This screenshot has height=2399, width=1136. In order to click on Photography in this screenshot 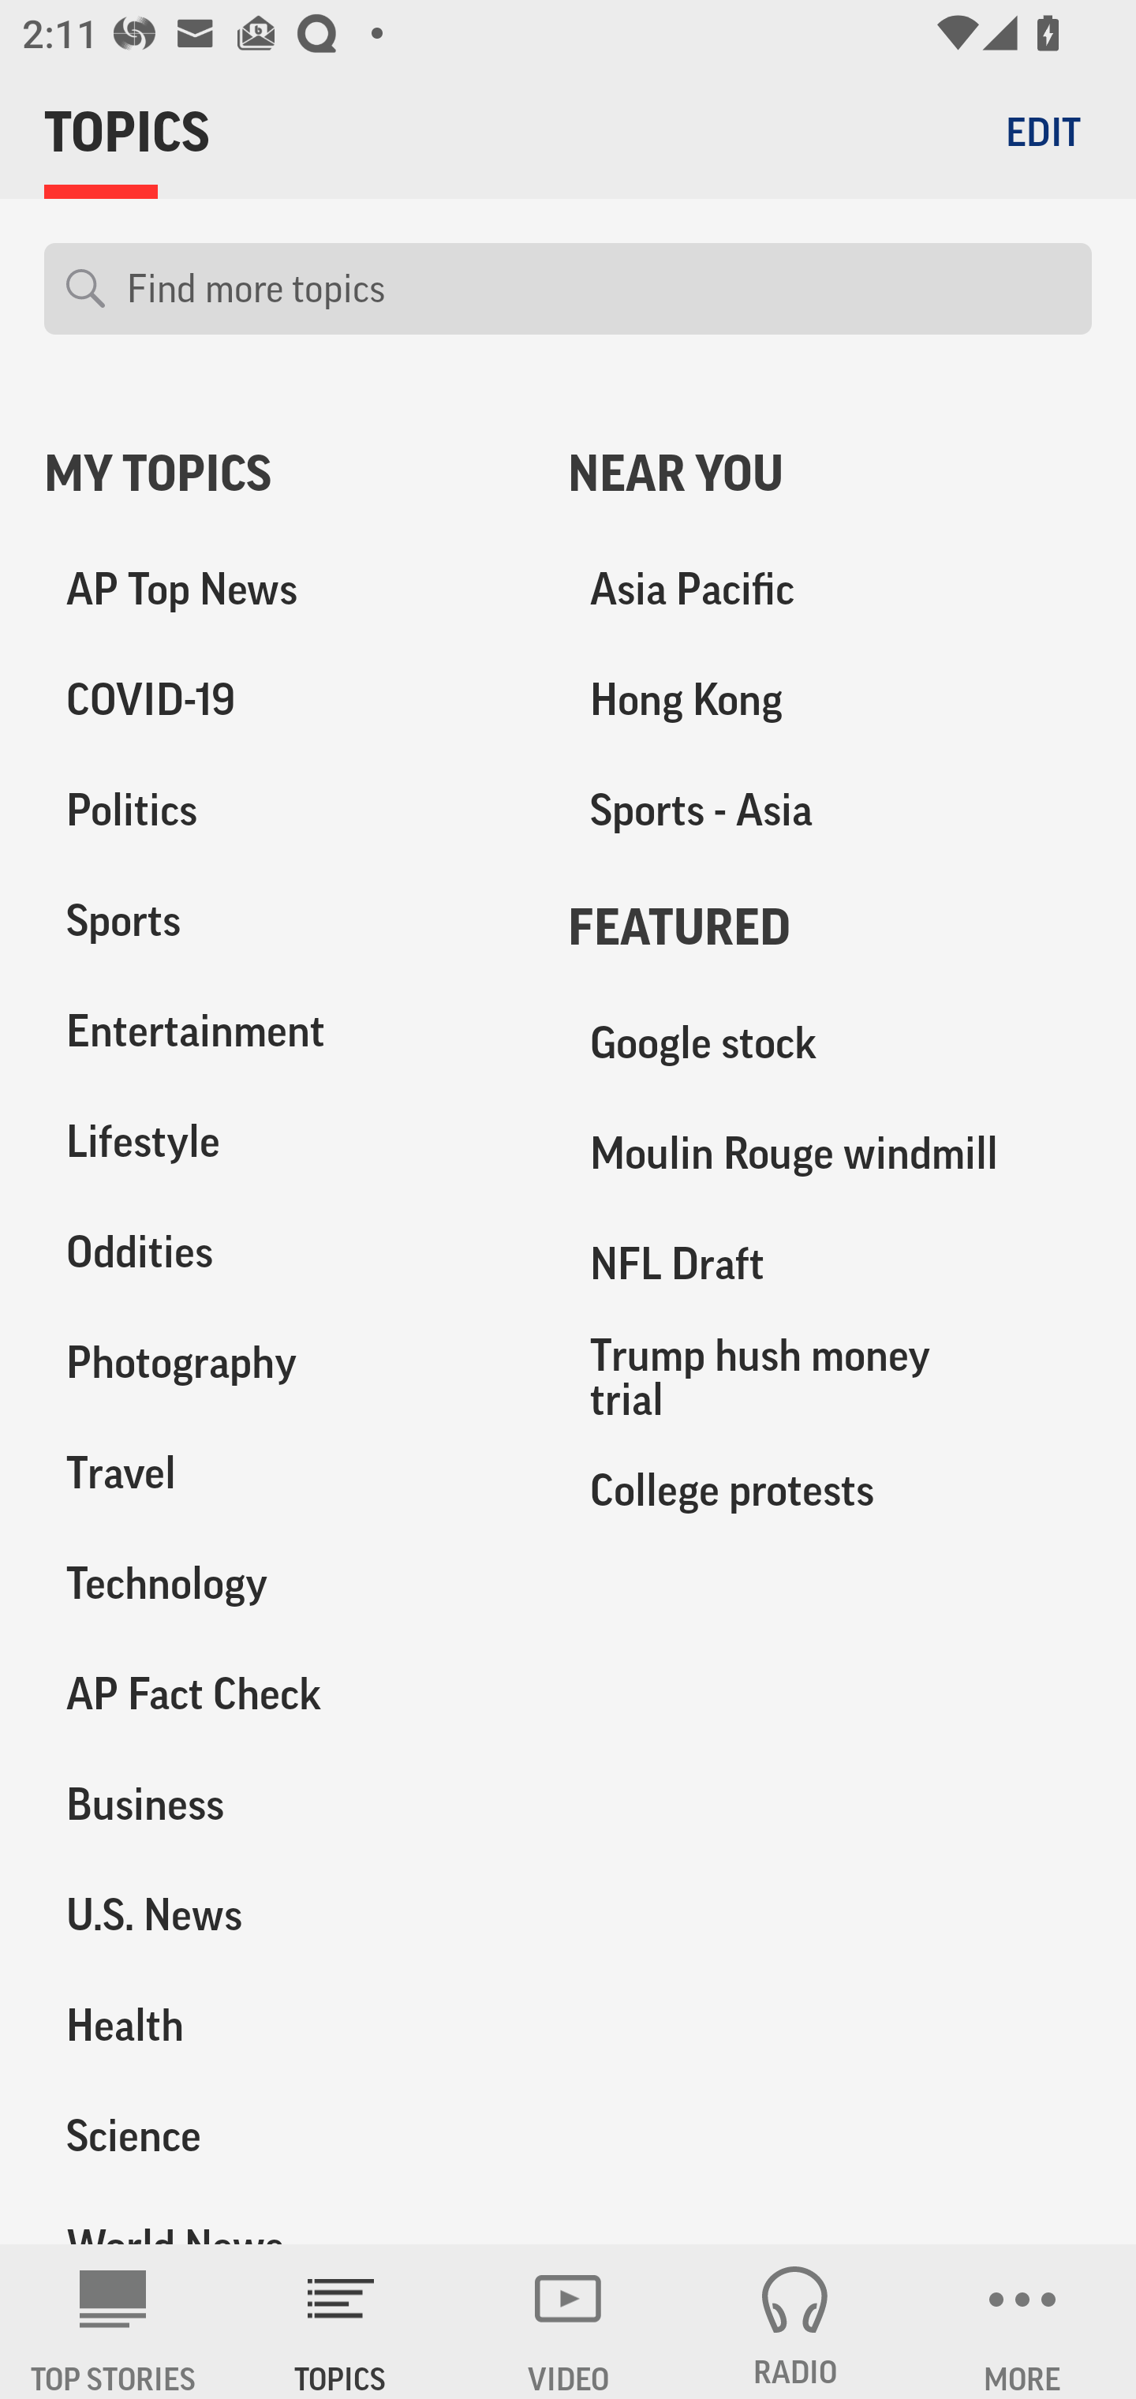, I will do `click(284, 1362)`.